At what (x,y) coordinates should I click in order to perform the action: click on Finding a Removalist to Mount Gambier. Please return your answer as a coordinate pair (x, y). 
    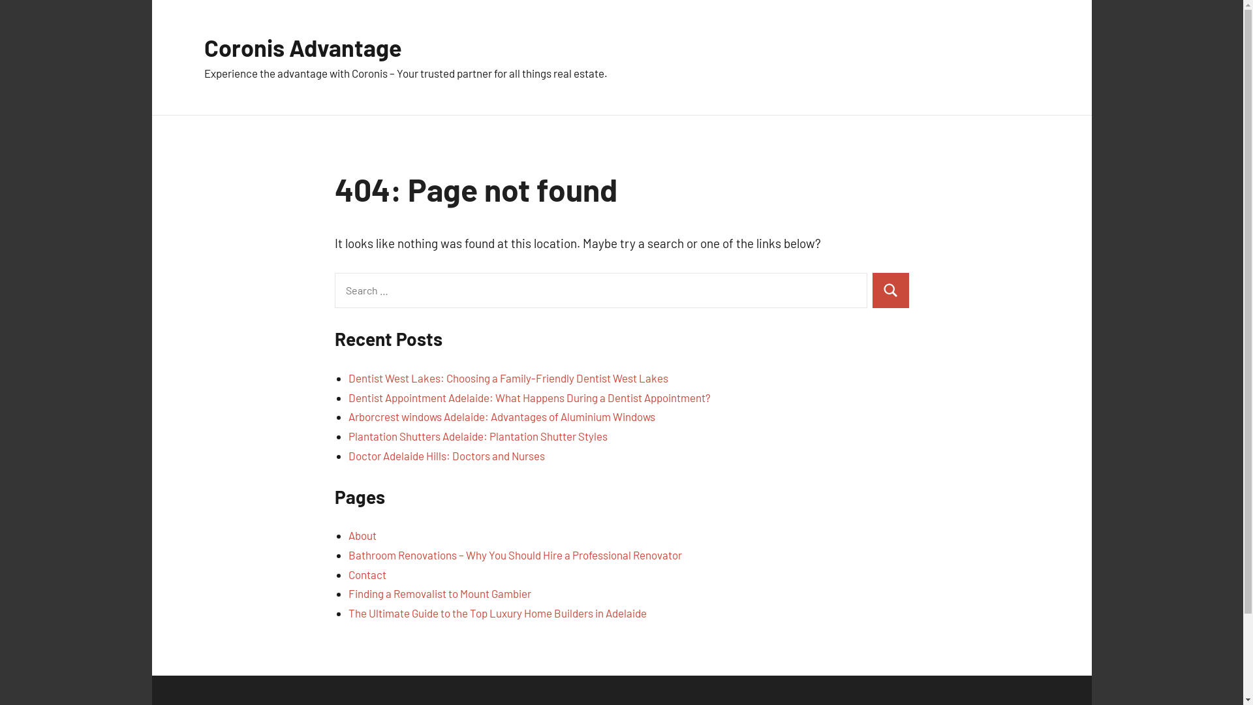
    Looking at the image, I should click on (440, 593).